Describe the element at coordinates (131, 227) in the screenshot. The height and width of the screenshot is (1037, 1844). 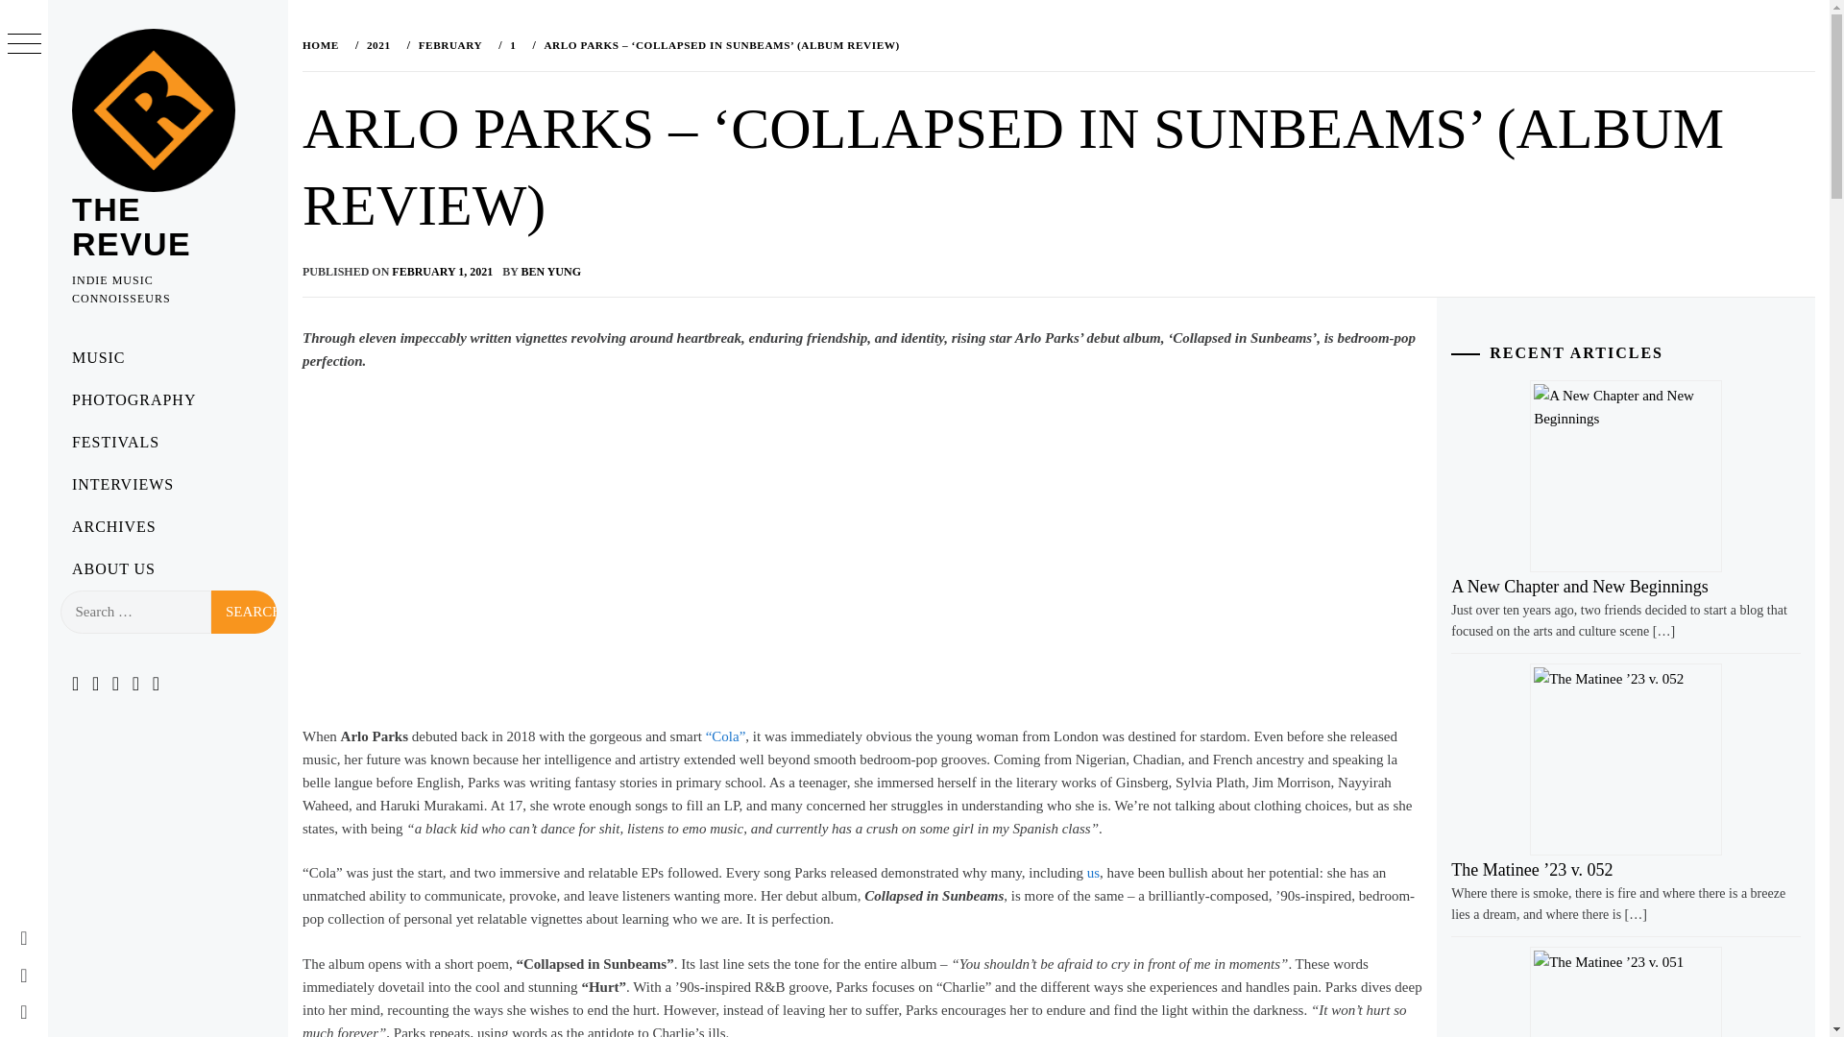
I see `THE REVUE` at that location.